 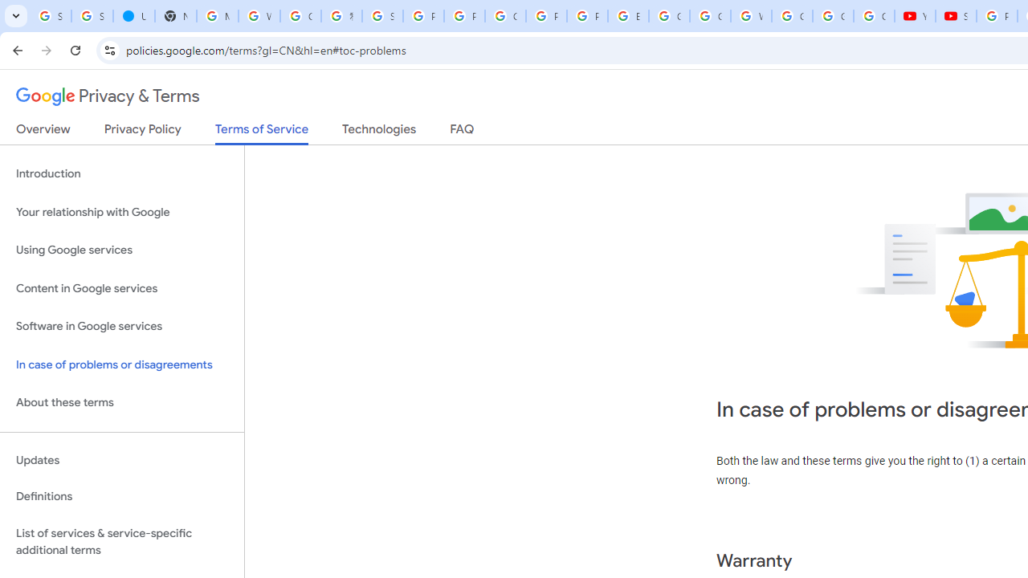 I want to click on USA TODAY, so click(x=133, y=16).